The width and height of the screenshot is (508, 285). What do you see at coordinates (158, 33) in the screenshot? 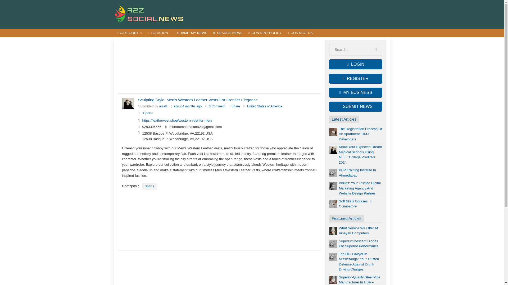
I see `LOCATION` at bounding box center [158, 33].